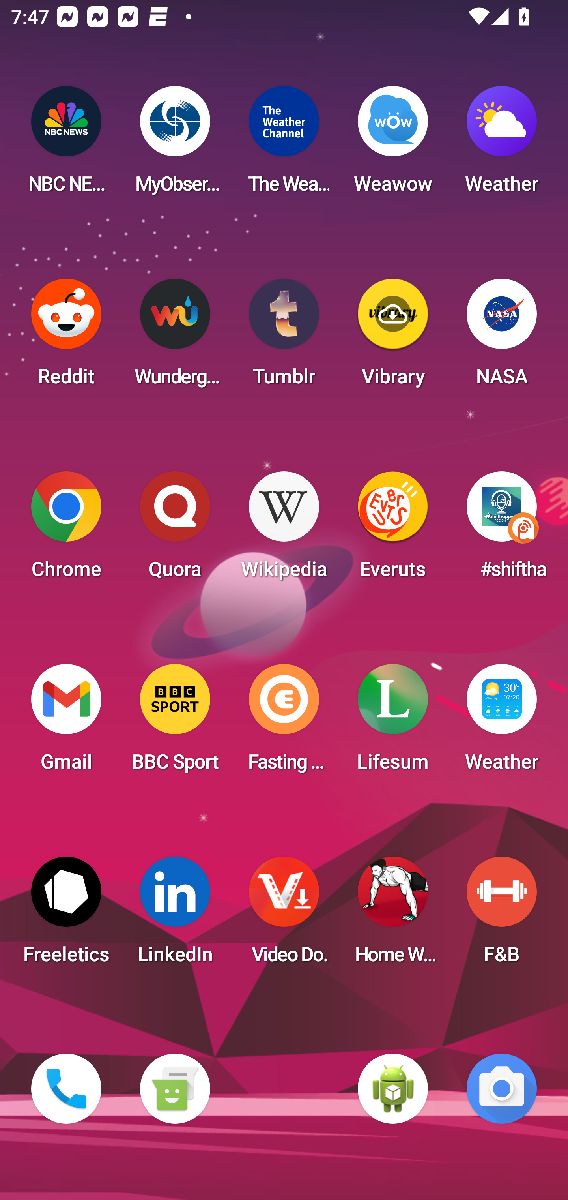  What do you see at coordinates (66, 915) in the screenshot?
I see `Freeletics` at bounding box center [66, 915].